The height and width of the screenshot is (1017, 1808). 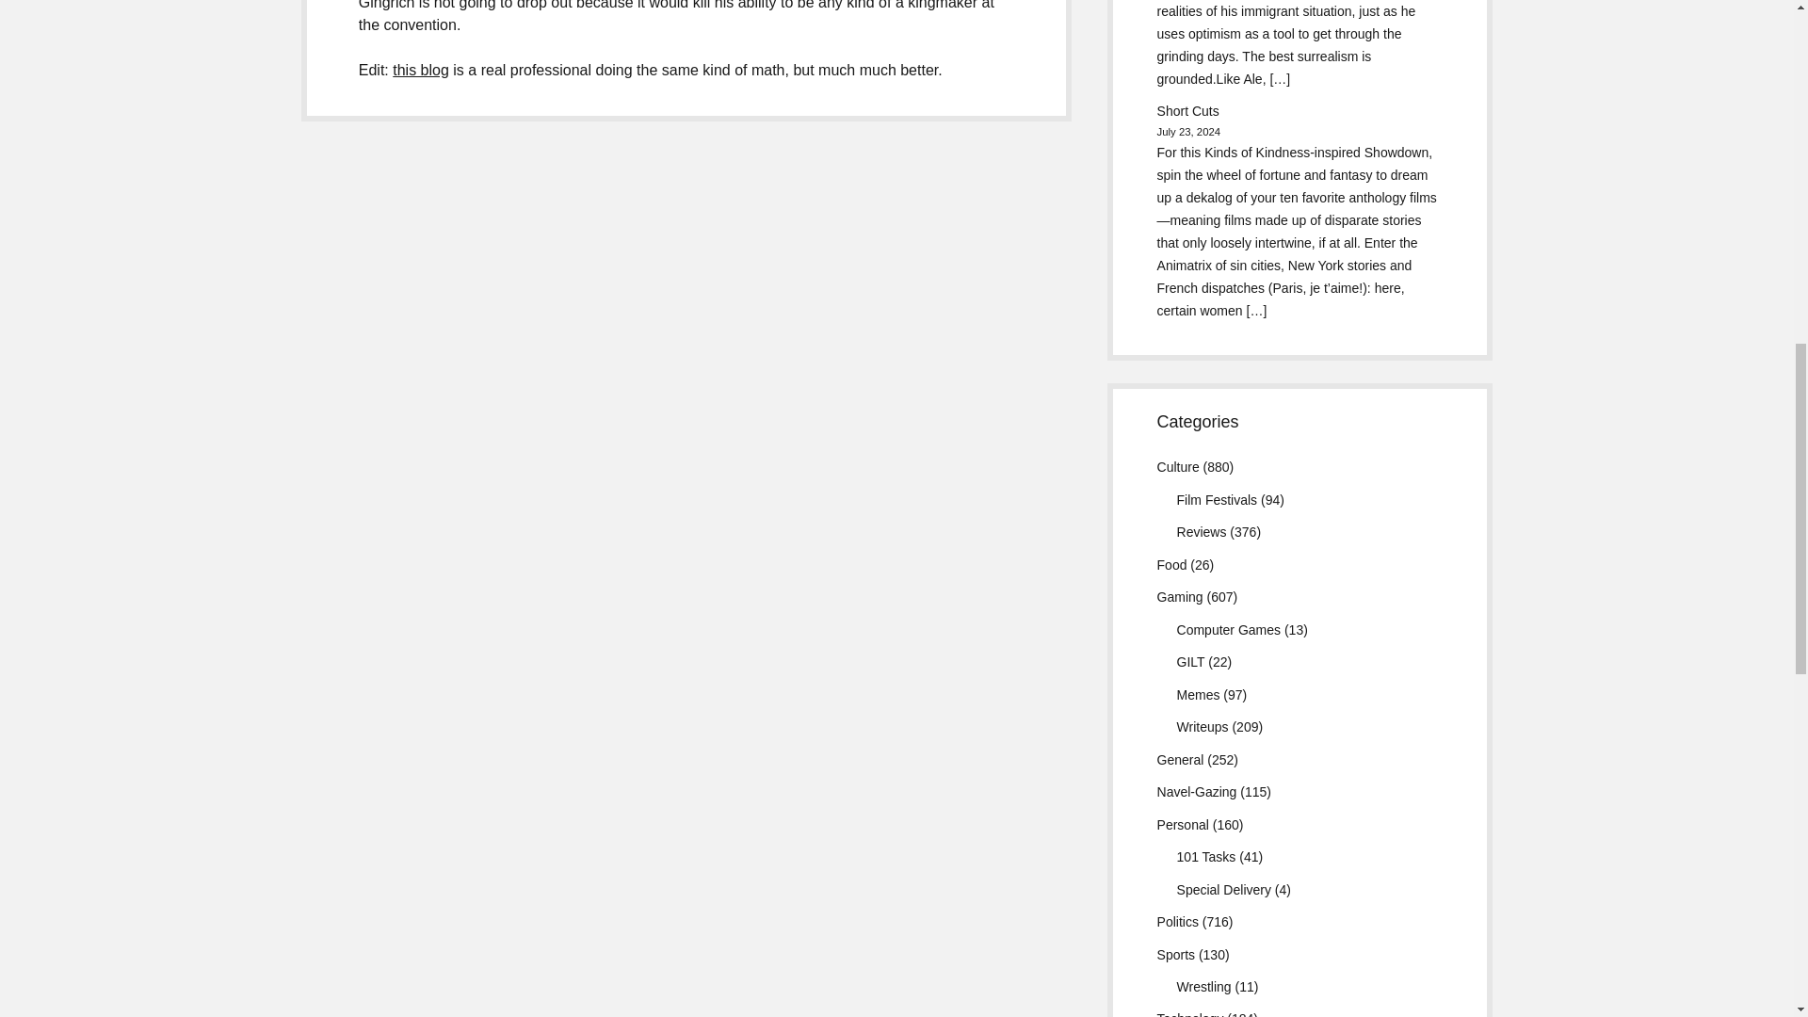 I want to click on Wrestling, so click(x=1203, y=987).